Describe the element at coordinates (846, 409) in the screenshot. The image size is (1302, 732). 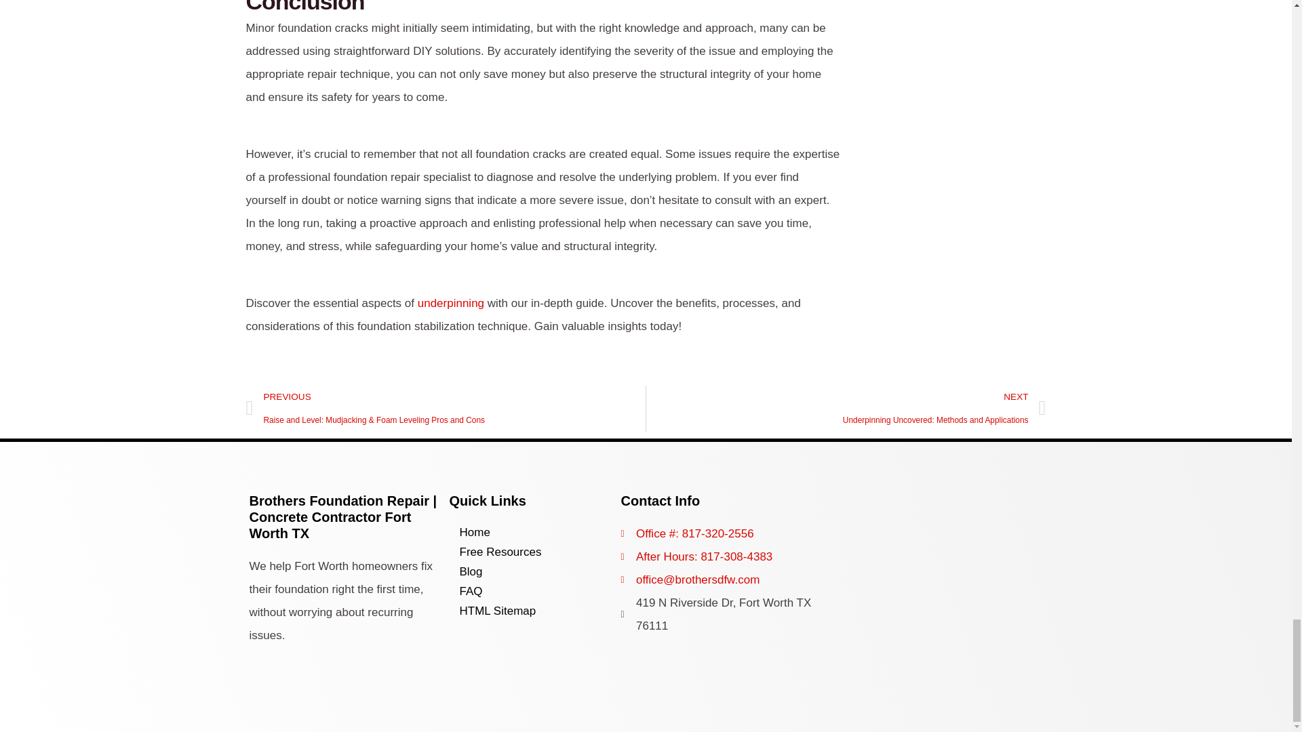
I see `Home` at that location.